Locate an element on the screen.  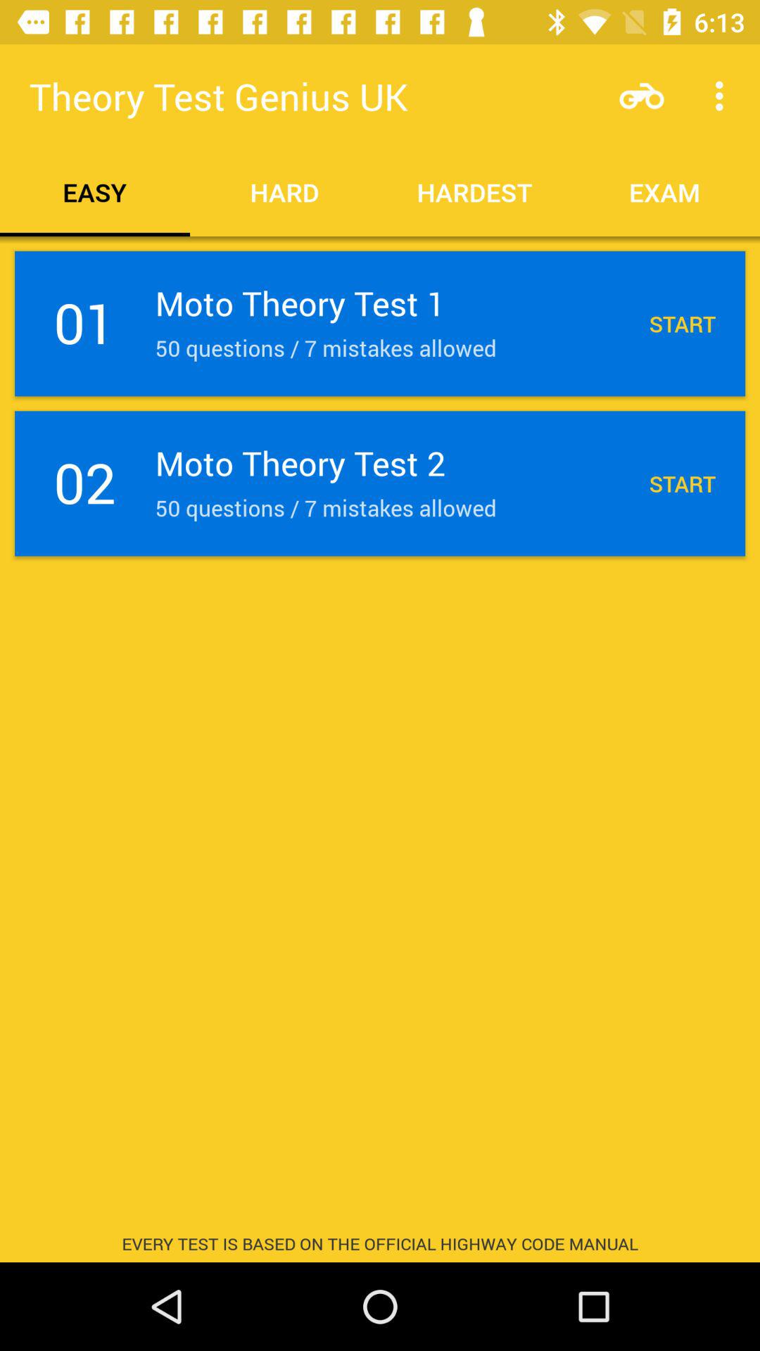
click item above exam icon is located at coordinates (723, 96).